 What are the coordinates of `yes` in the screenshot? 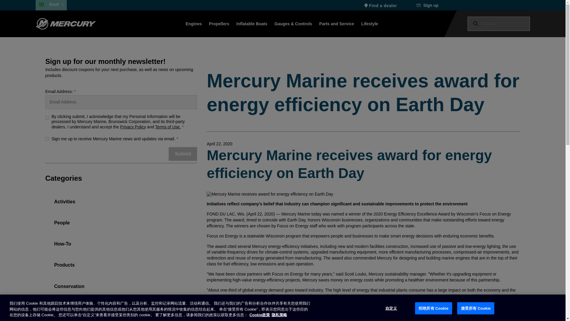 It's located at (47, 139).